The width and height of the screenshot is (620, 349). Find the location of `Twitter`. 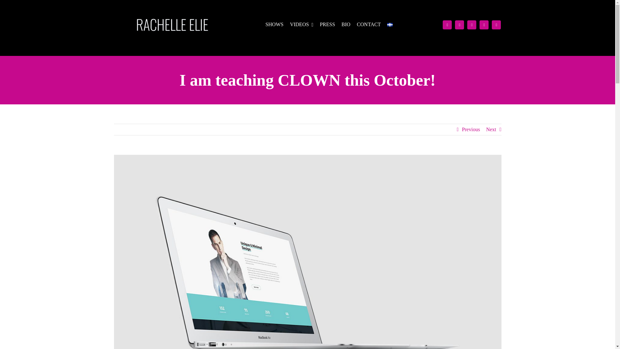

Twitter is located at coordinates (496, 24).